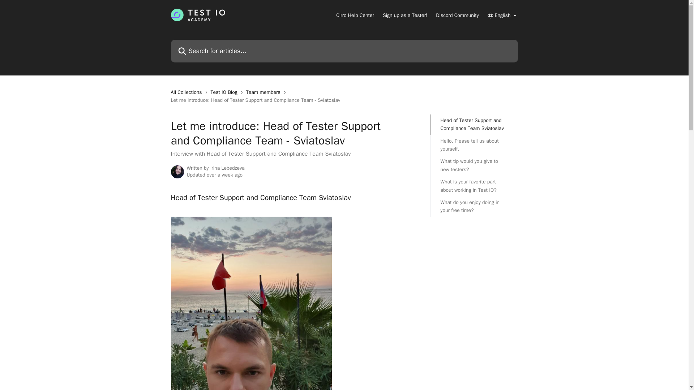  What do you see at coordinates (474, 165) in the screenshot?
I see `What tip would you give to new testers?` at bounding box center [474, 165].